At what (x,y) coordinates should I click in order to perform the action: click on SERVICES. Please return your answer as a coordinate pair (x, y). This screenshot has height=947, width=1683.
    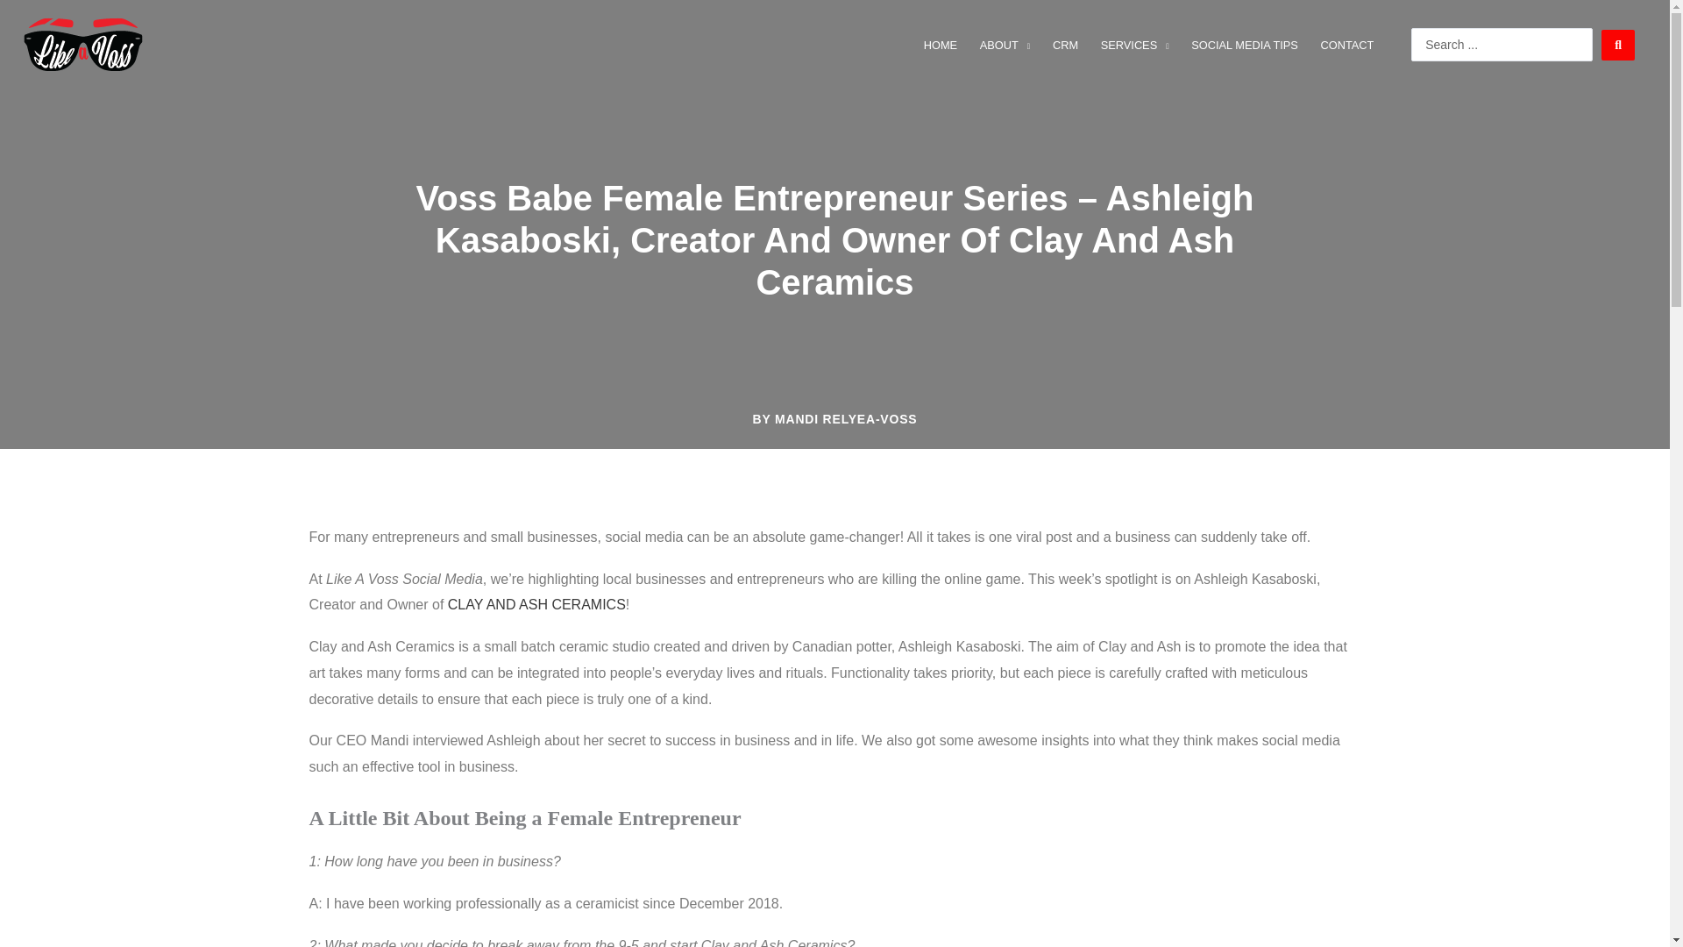
    Looking at the image, I should click on (1134, 46).